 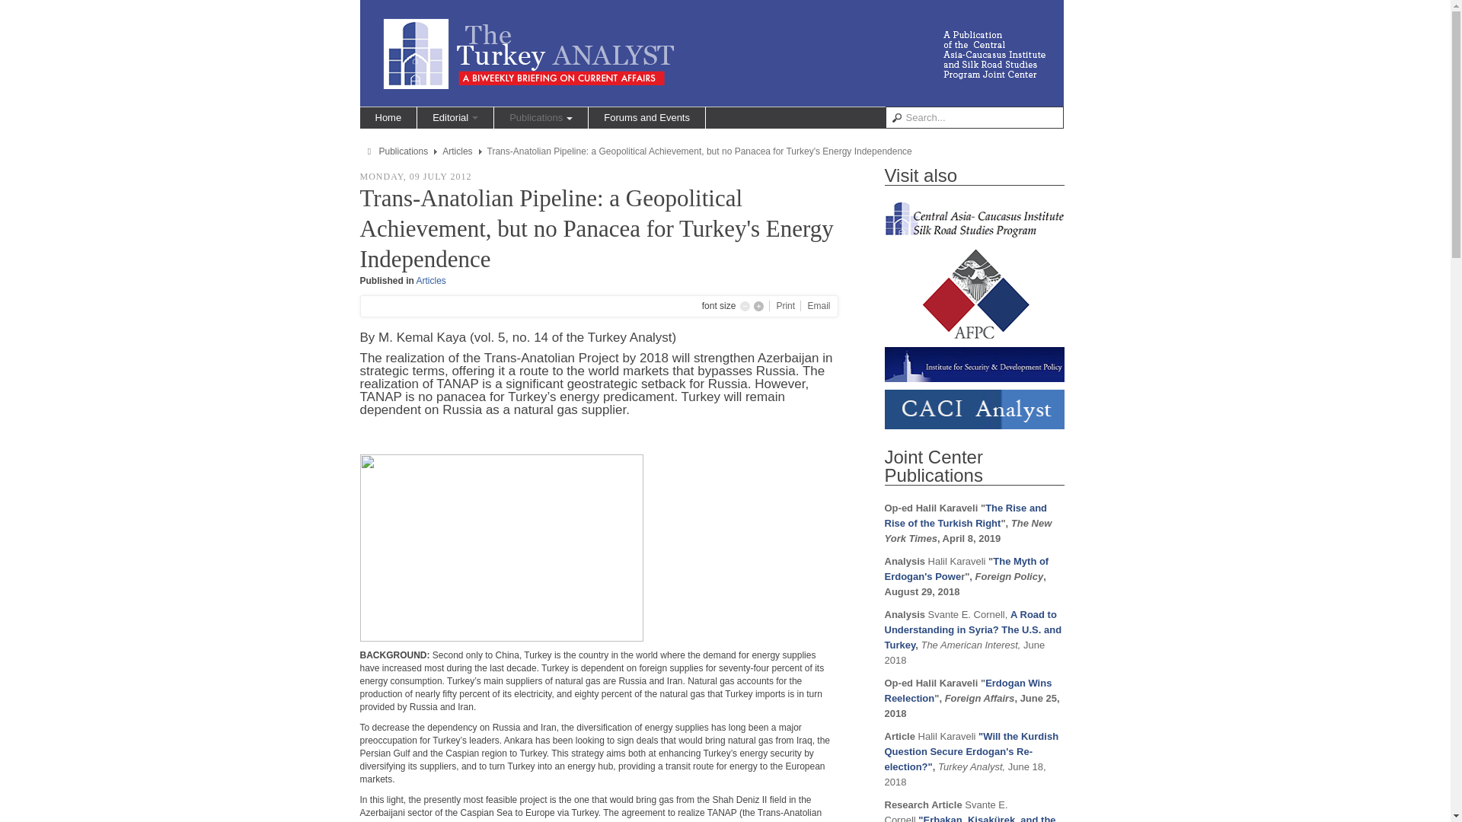 What do you see at coordinates (404, 151) in the screenshot?
I see `Publications` at bounding box center [404, 151].